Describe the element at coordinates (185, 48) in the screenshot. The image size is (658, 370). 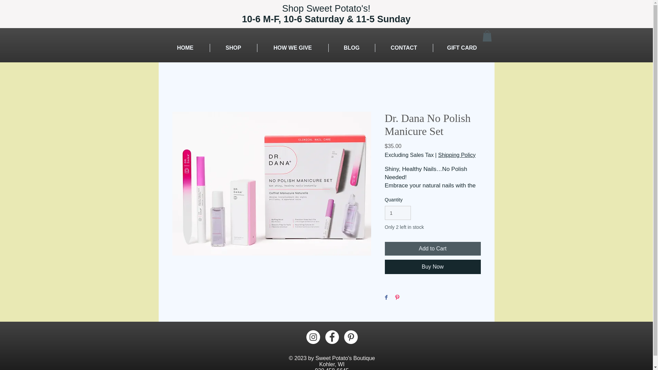
I see `HOME` at that location.